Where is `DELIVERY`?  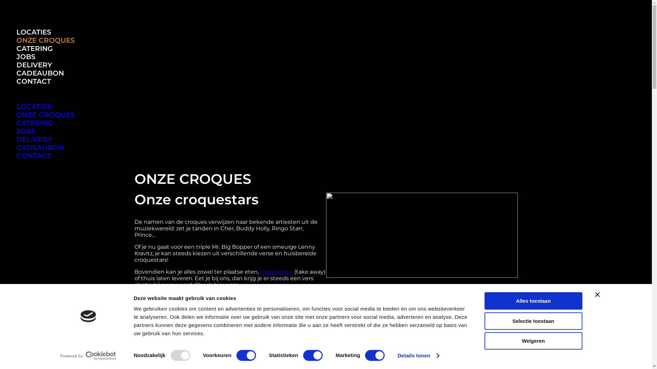
DELIVERY is located at coordinates (34, 65).